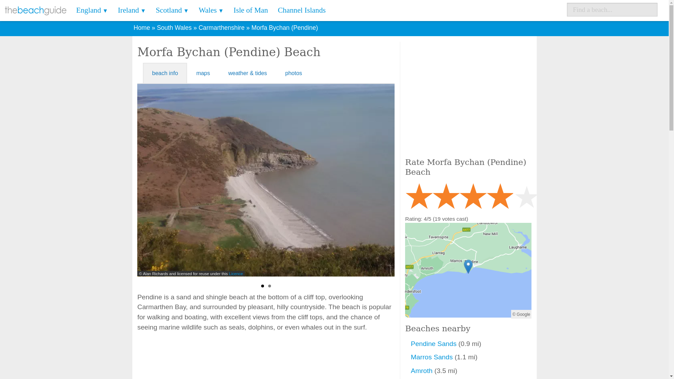 The height and width of the screenshot is (379, 674). What do you see at coordinates (251, 11) in the screenshot?
I see `Isle of Man` at bounding box center [251, 11].